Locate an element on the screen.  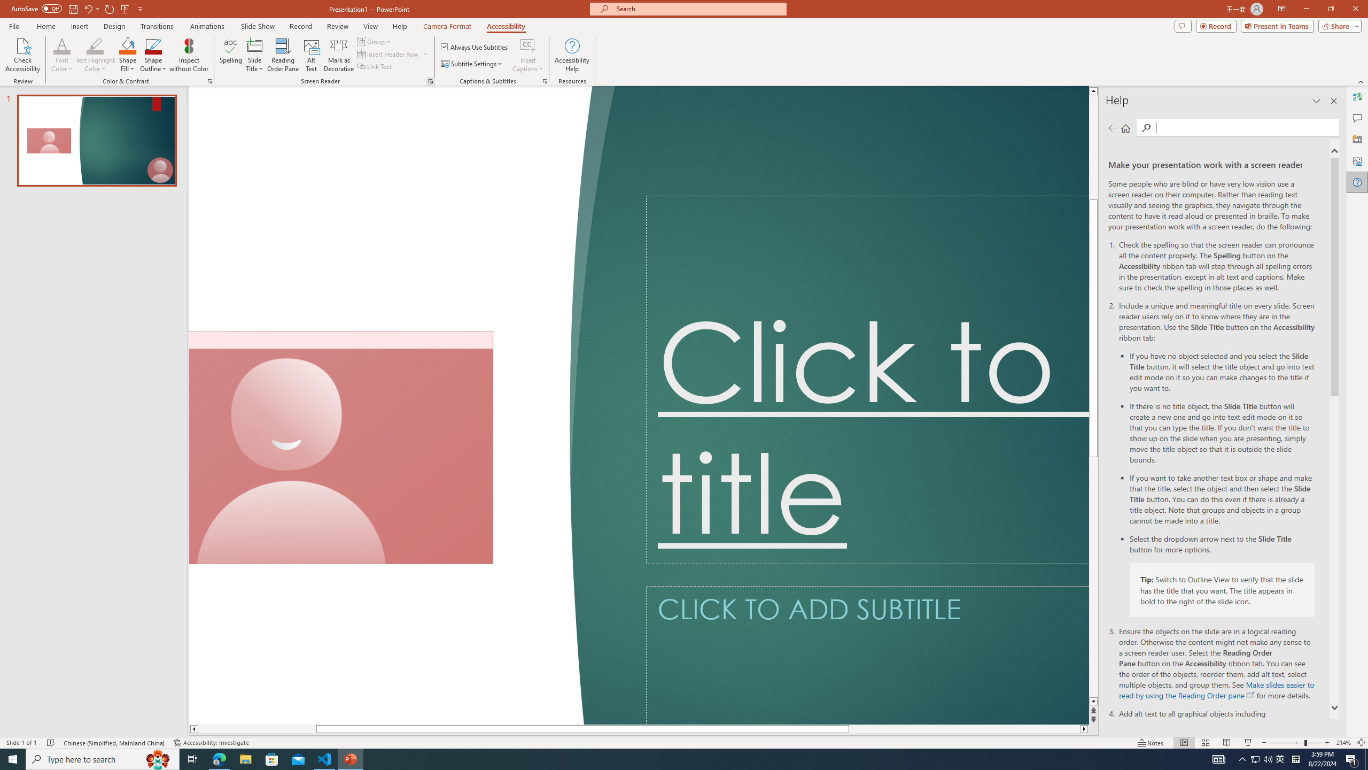
Accessibility Help is located at coordinates (572, 55).